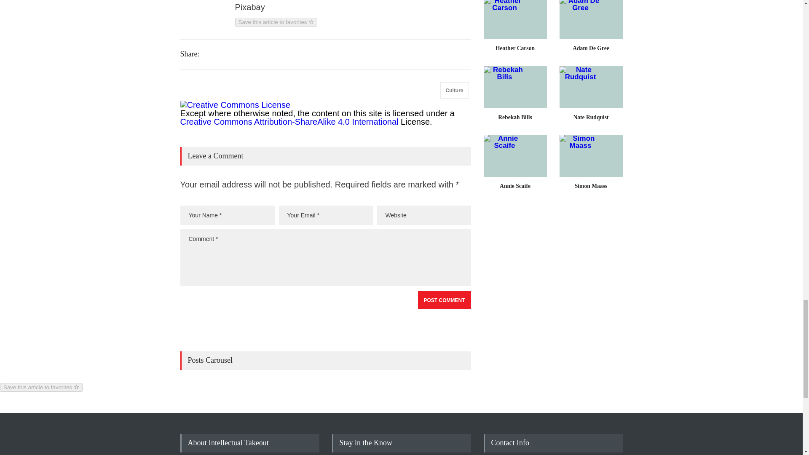 The image size is (809, 455). What do you see at coordinates (444, 300) in the screenshot?
I see `POST COMMENT` at bounding box center [444, 300].